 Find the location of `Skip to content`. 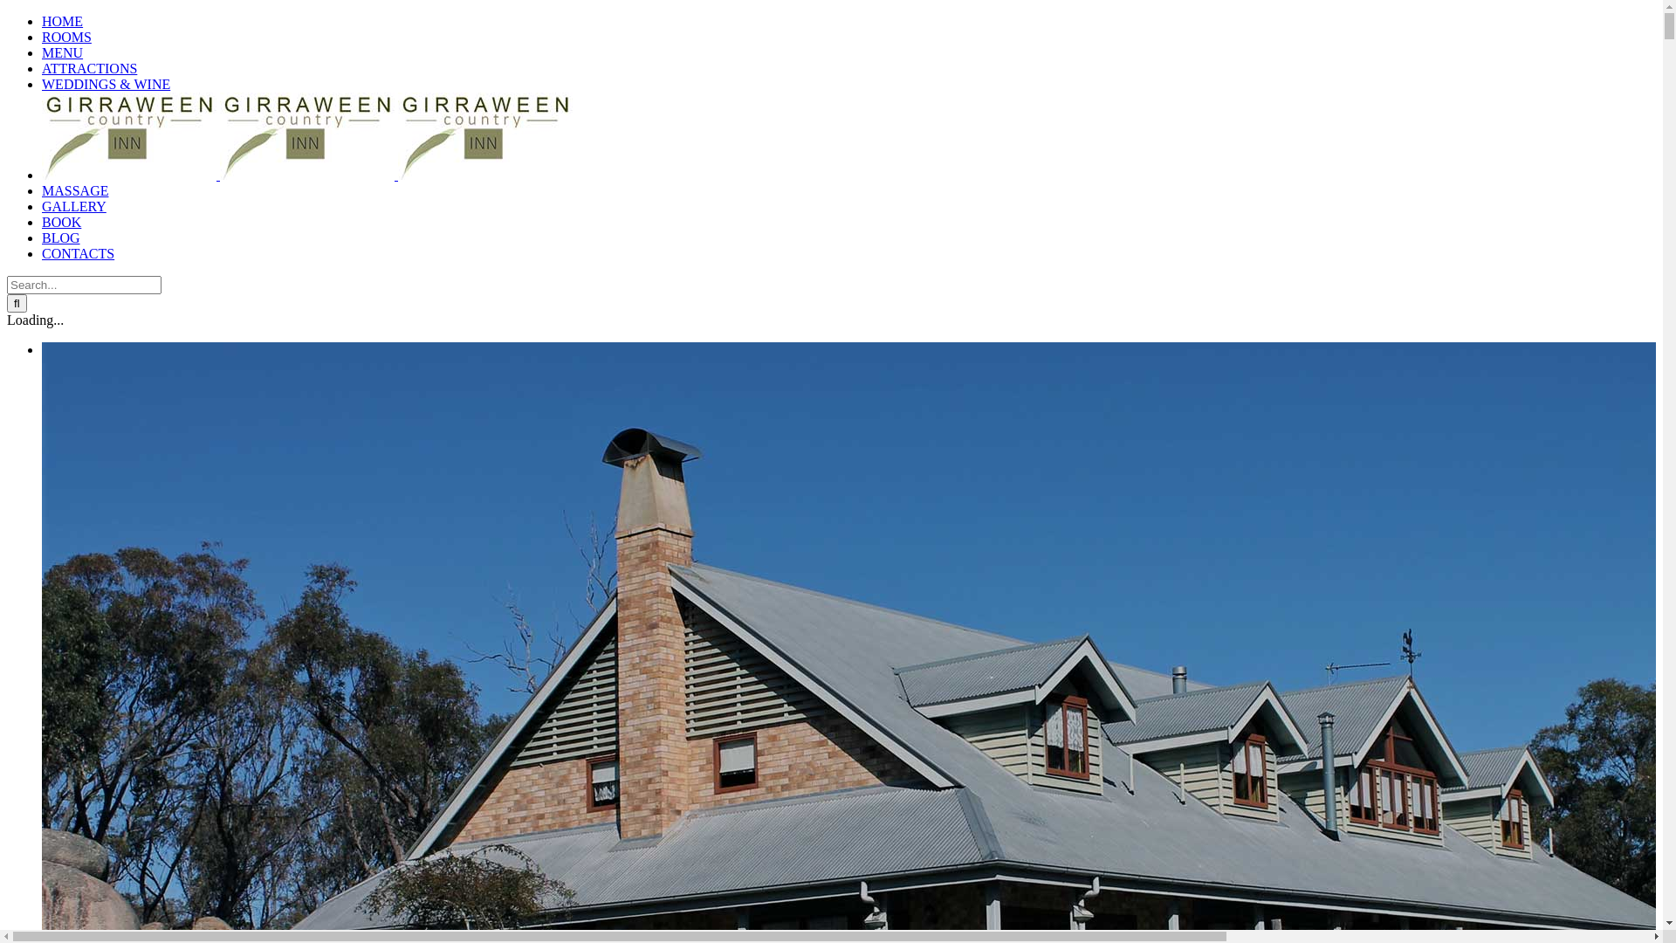

Skip to content is located at coordinates (7, 14).